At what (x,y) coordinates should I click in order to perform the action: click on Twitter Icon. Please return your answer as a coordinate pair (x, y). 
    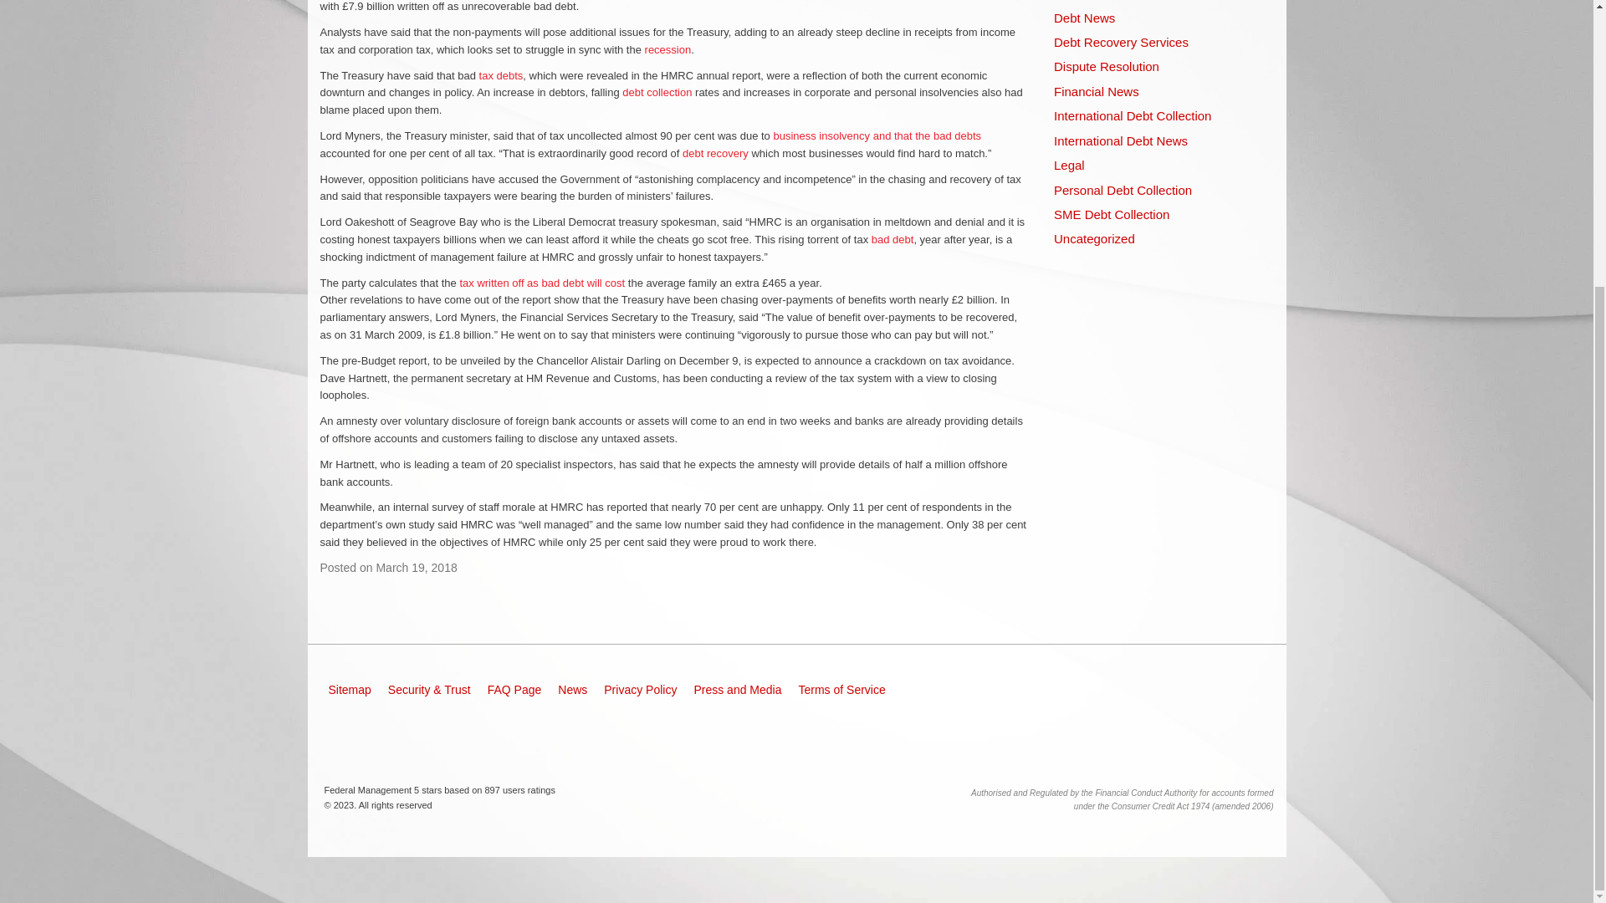
    Looking at the image, I should click on (407, 734).